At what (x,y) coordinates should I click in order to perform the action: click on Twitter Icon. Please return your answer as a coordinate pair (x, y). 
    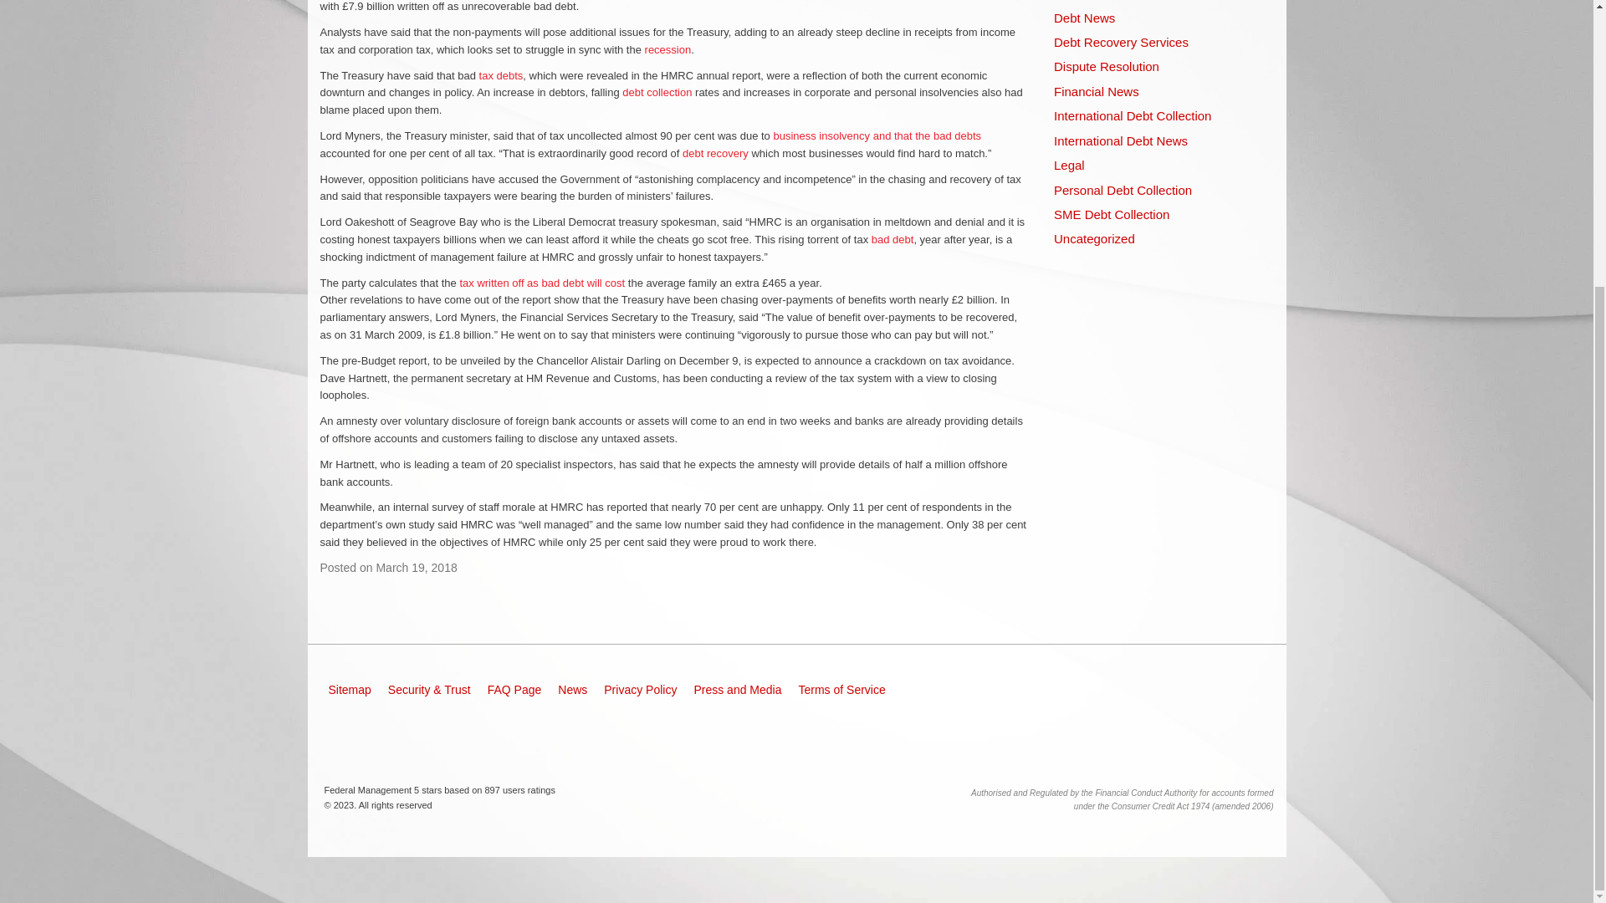
    Looking at the image, I should click on (407, 734).